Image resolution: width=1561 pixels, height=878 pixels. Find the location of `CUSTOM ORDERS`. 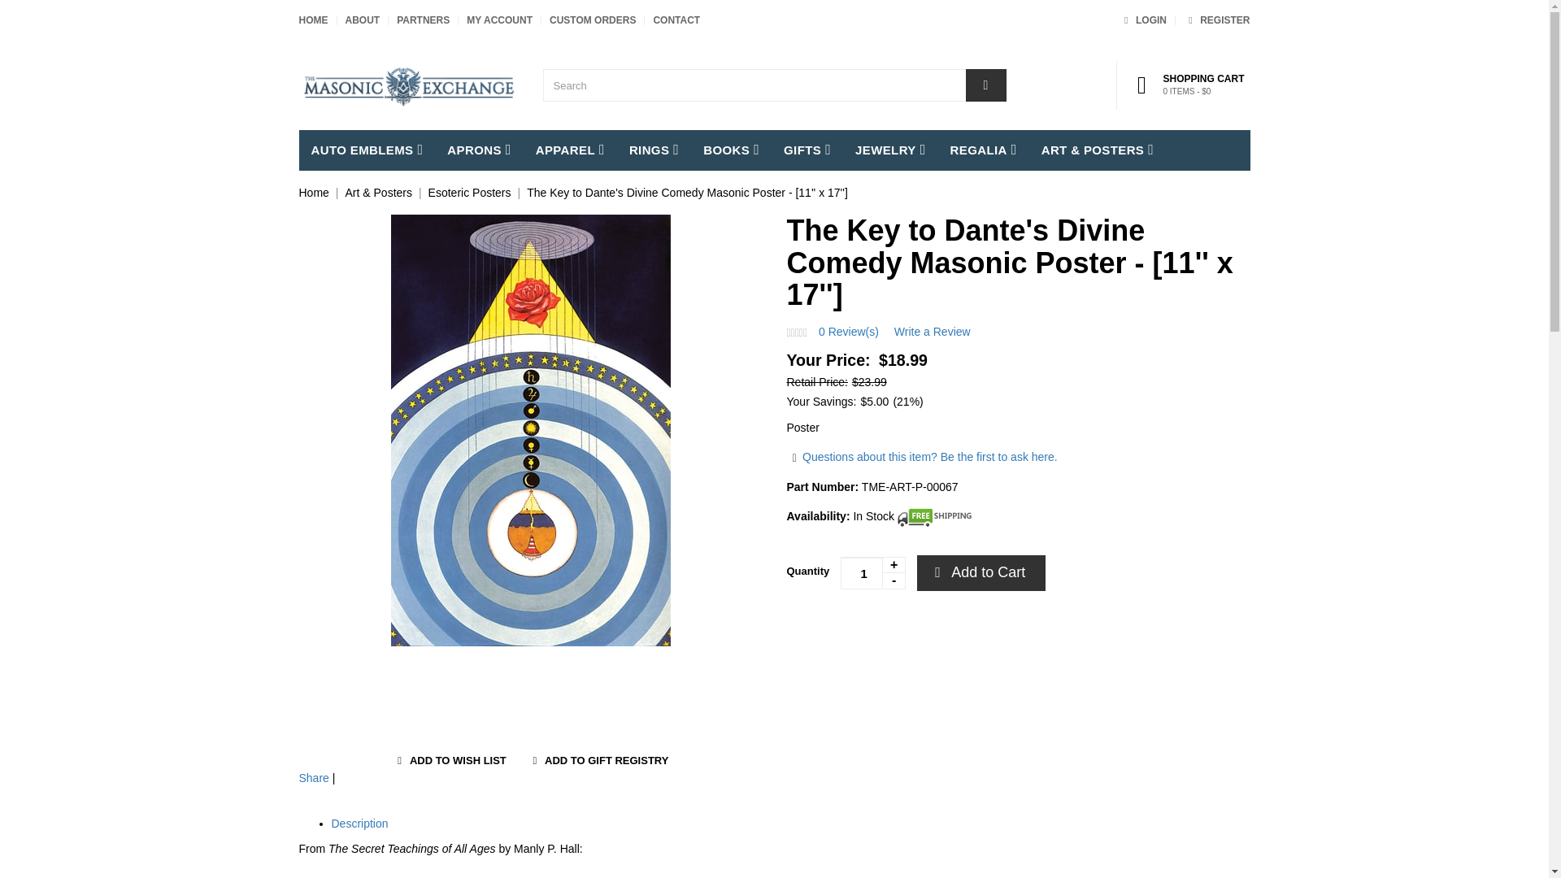

CUSTOM ORDERS is located at coordinates (1216, 20).